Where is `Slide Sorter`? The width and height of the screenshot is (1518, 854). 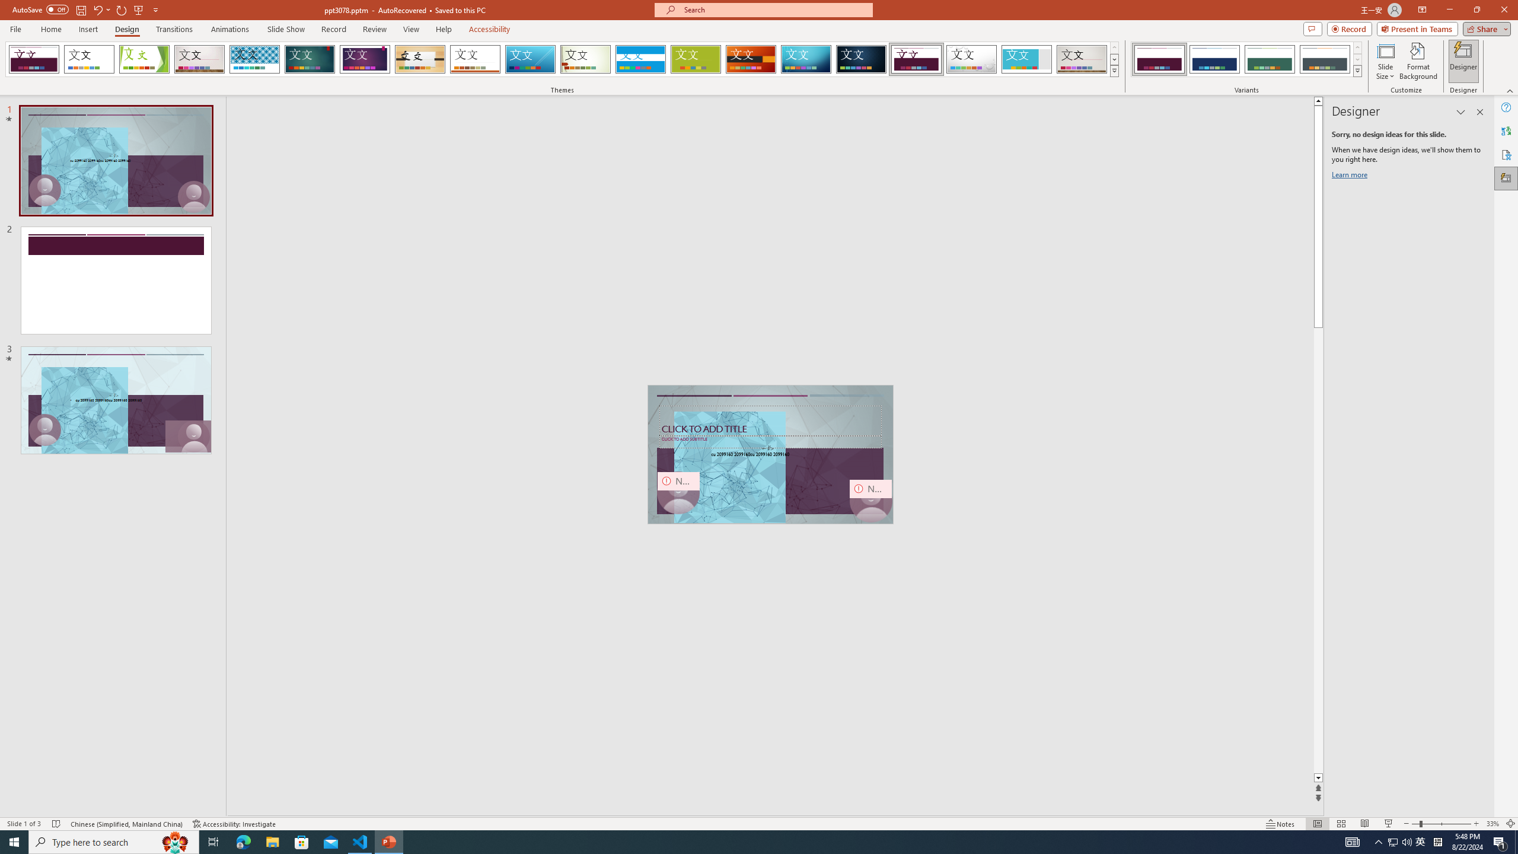
Slide Sorter is located at coordinates (1341, 824).